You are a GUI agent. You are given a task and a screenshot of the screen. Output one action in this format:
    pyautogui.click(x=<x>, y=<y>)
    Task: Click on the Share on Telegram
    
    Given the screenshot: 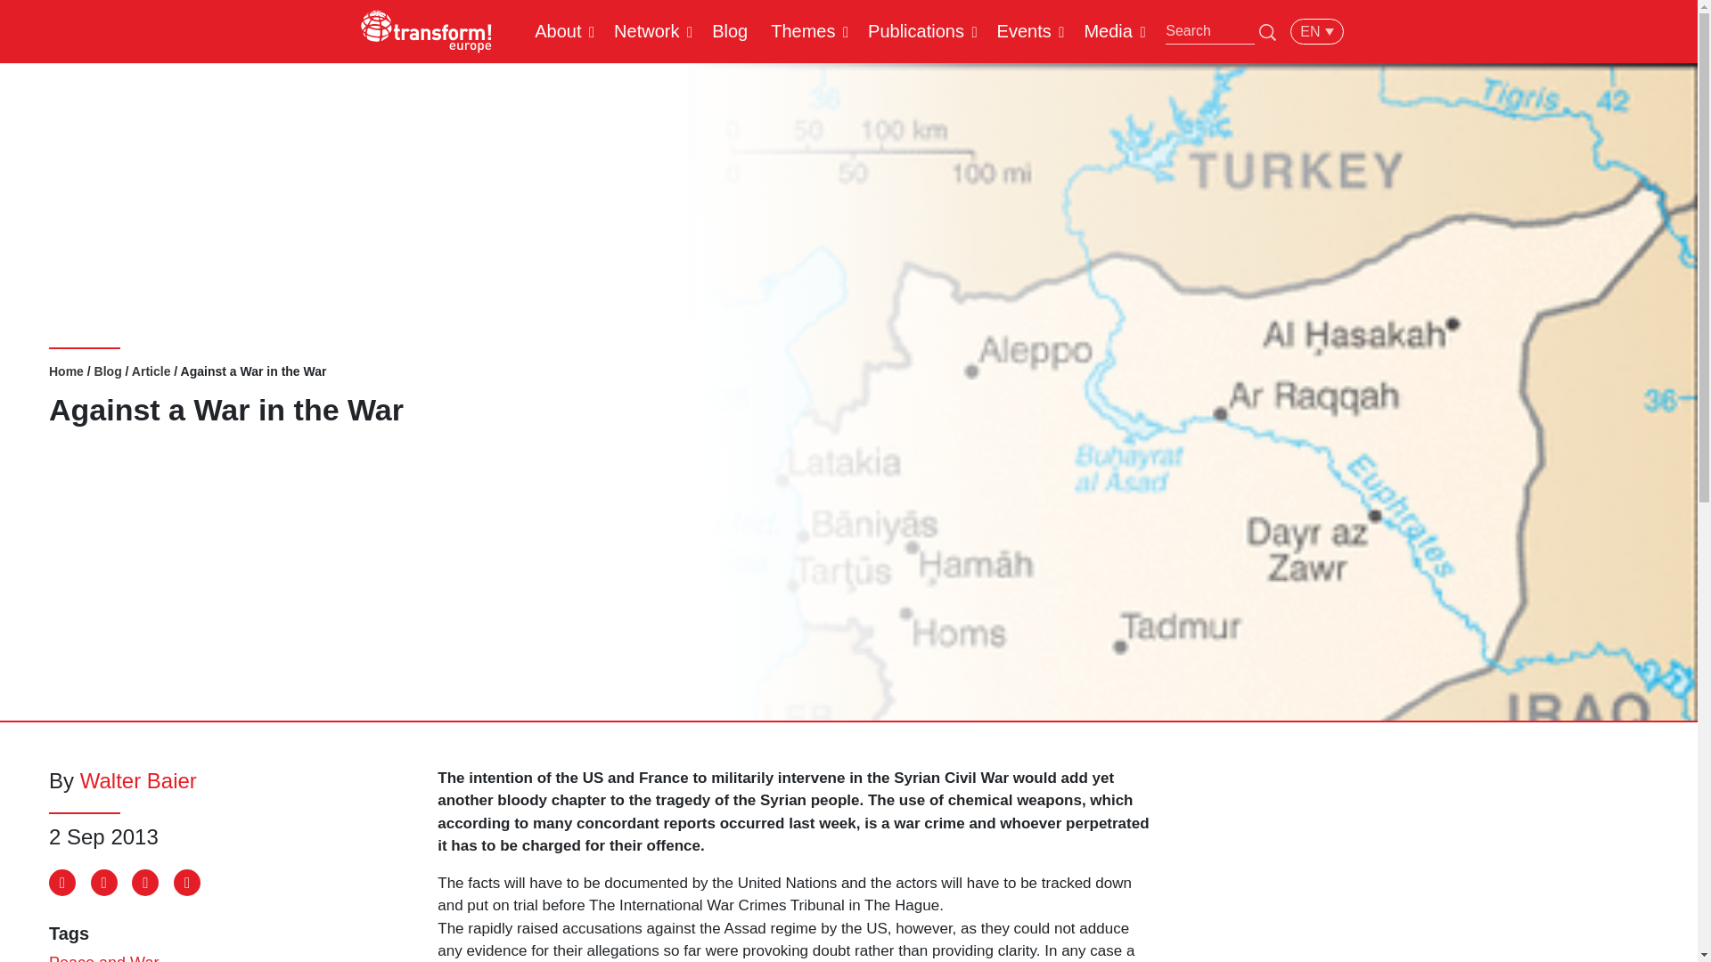 What is the action you would take?
    pyautogui.click(x=144, y=882)
    